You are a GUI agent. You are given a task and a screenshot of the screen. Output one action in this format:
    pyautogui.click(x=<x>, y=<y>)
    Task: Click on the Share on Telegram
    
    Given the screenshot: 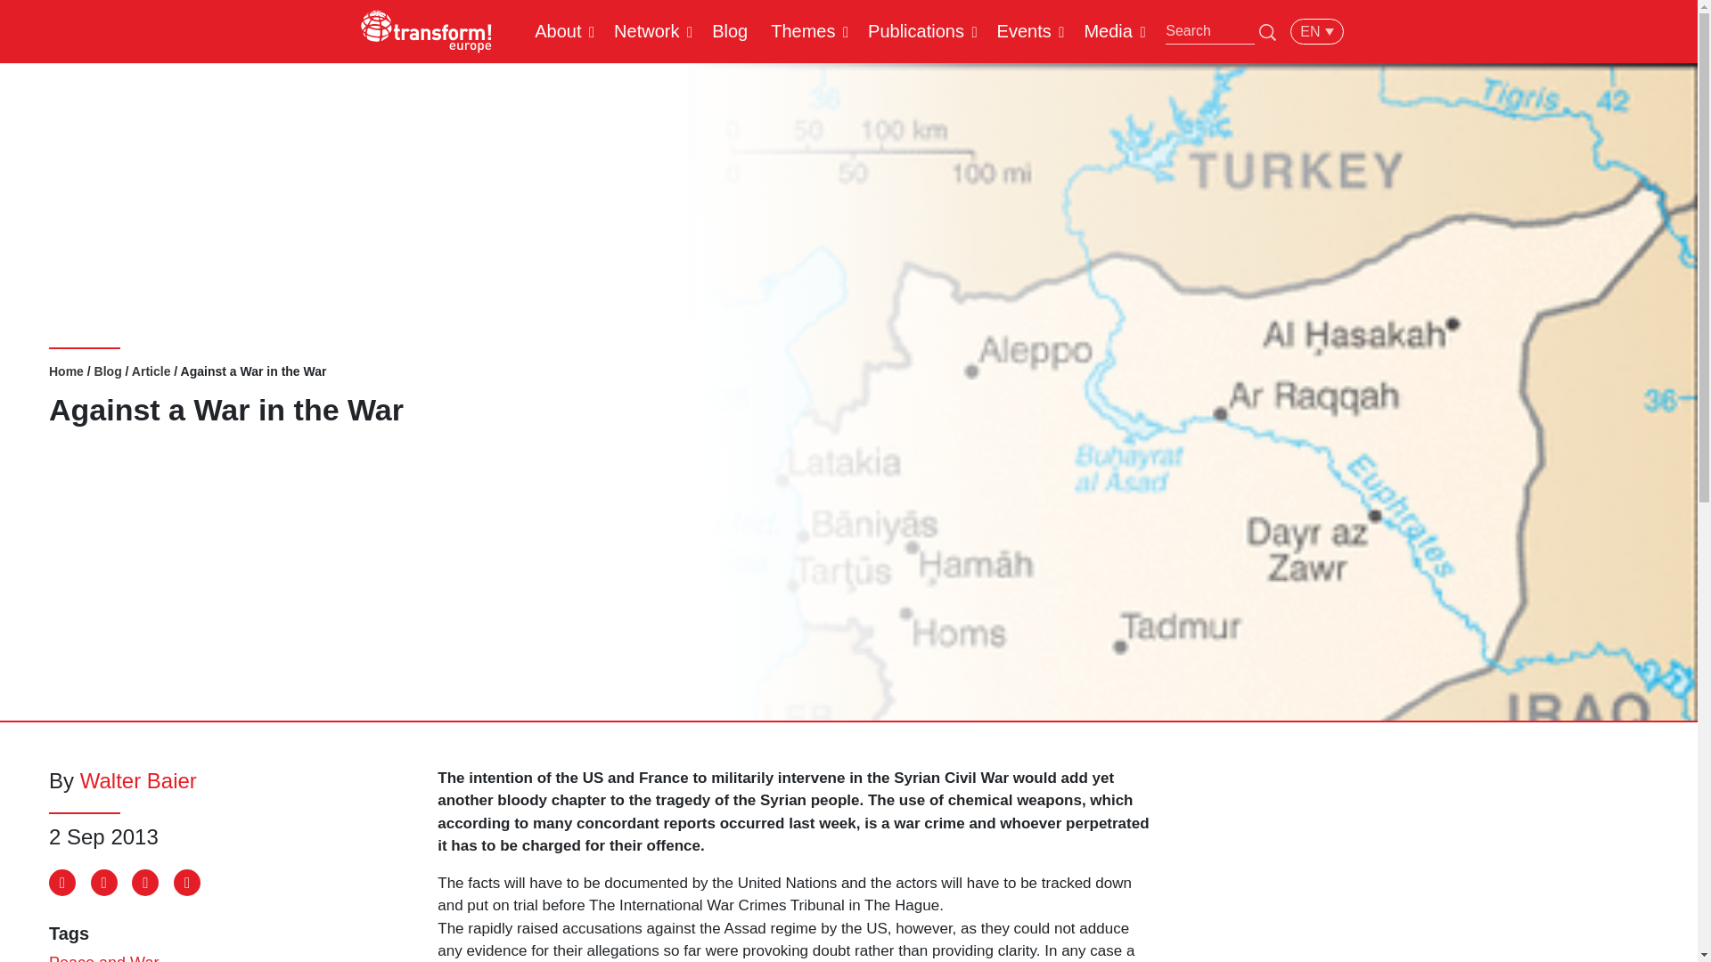 What is the action you would take?
    pyautogui.click(x=144, y=882)
    